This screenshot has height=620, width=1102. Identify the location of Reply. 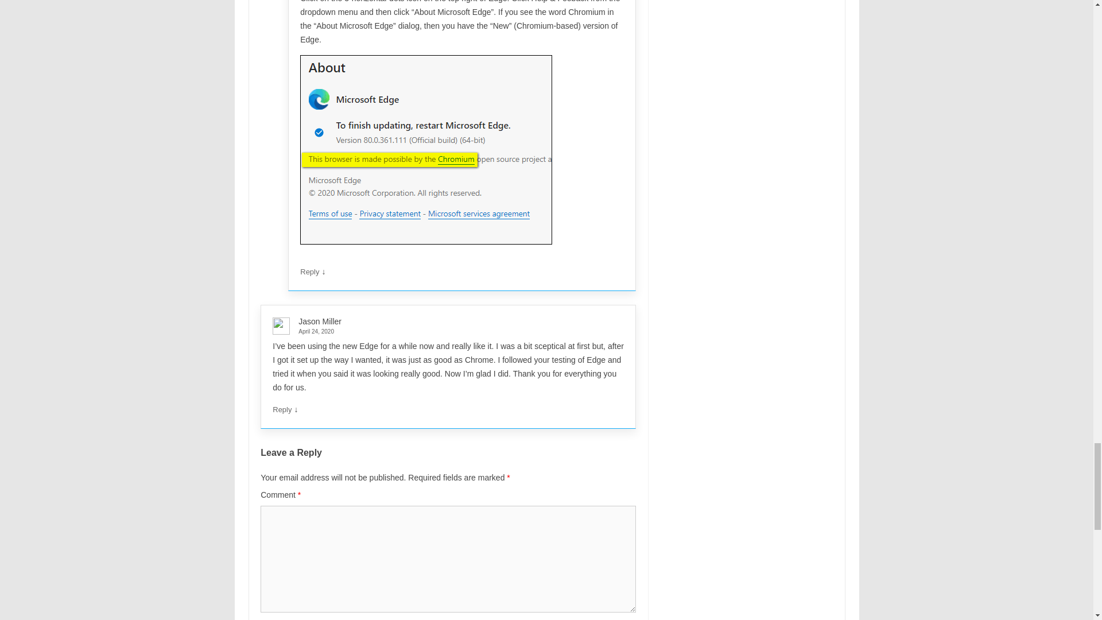
(282, 410).